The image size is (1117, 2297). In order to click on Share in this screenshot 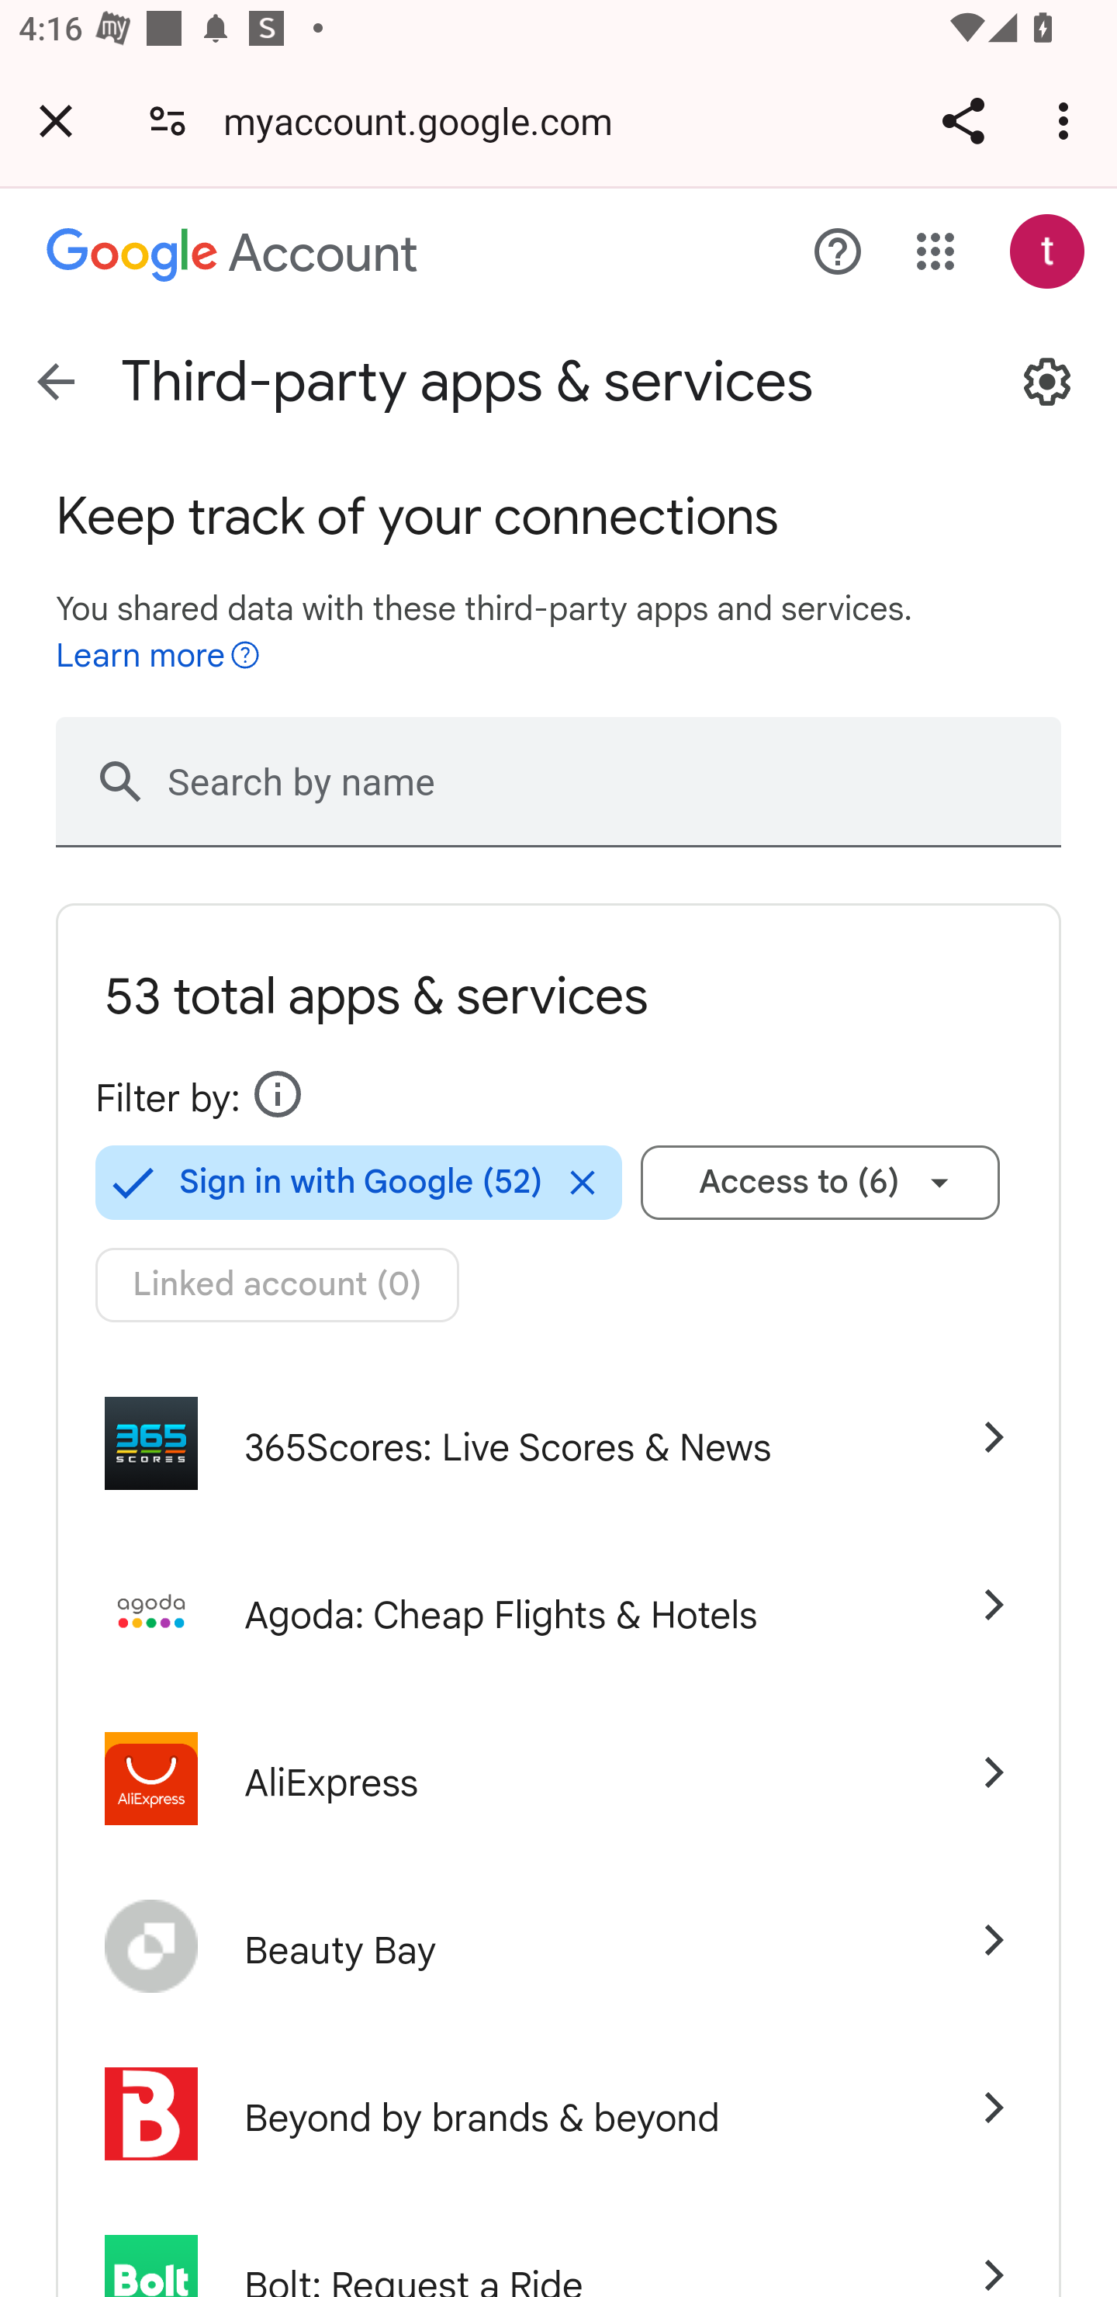, I will do `click(963, 120)`.